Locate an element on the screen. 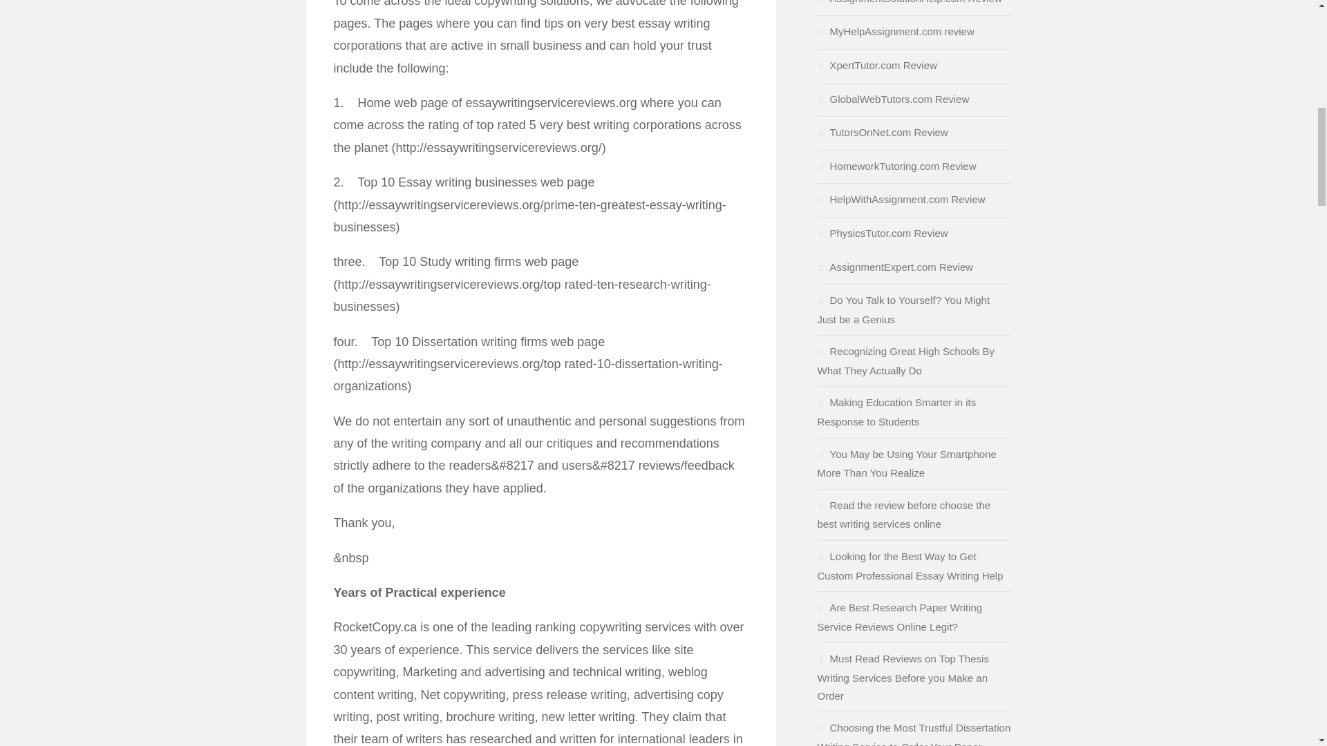 The height and width of the screenshot is (746, 1327). AssignmentSolutionHelp.com Review is located at coordinates (910, 2).